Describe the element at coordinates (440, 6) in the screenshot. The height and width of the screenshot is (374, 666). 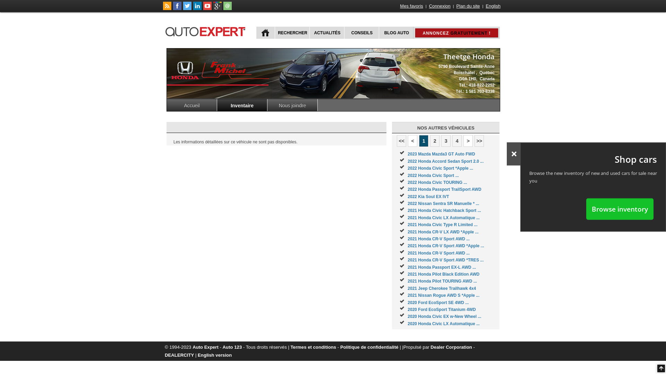
I see `Connexion` at that location.